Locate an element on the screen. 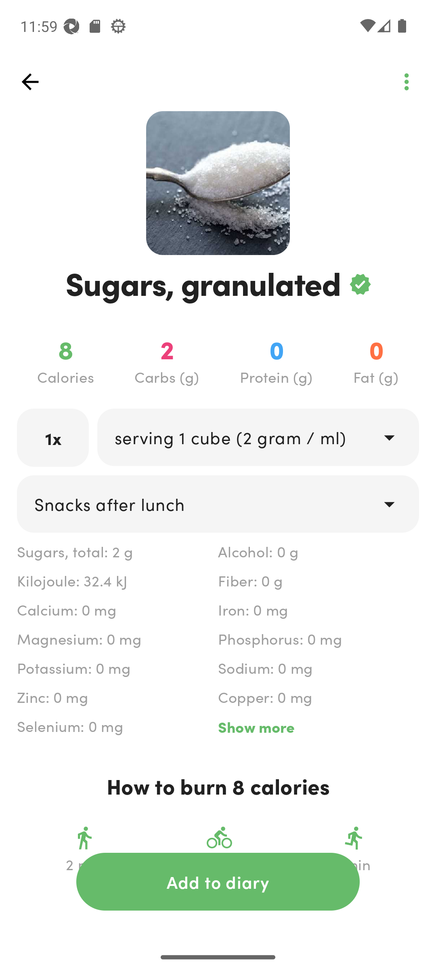 The width and height of the screenshot is (436, 970). drop_down serving 1 cube (2 gram / ml) is located at coordinates (258, 437).